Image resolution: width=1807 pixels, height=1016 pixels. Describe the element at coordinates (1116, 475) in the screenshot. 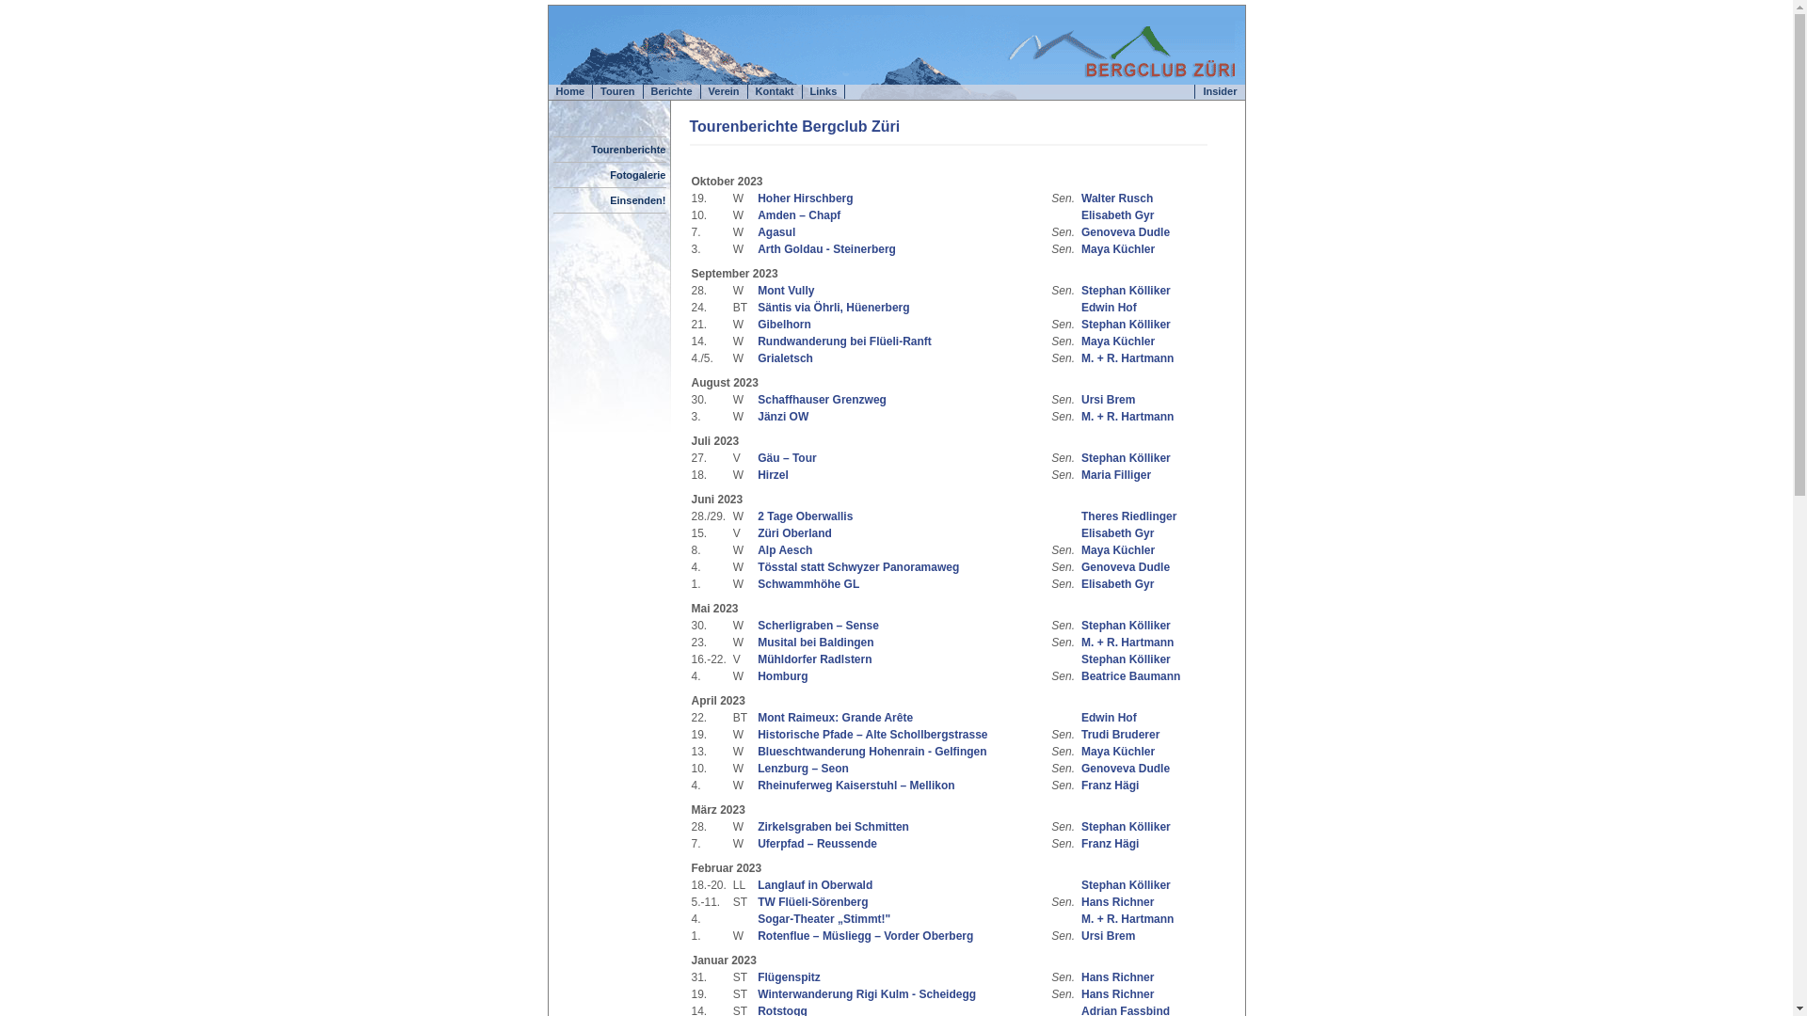

I see `Maria Filliger` at that location.